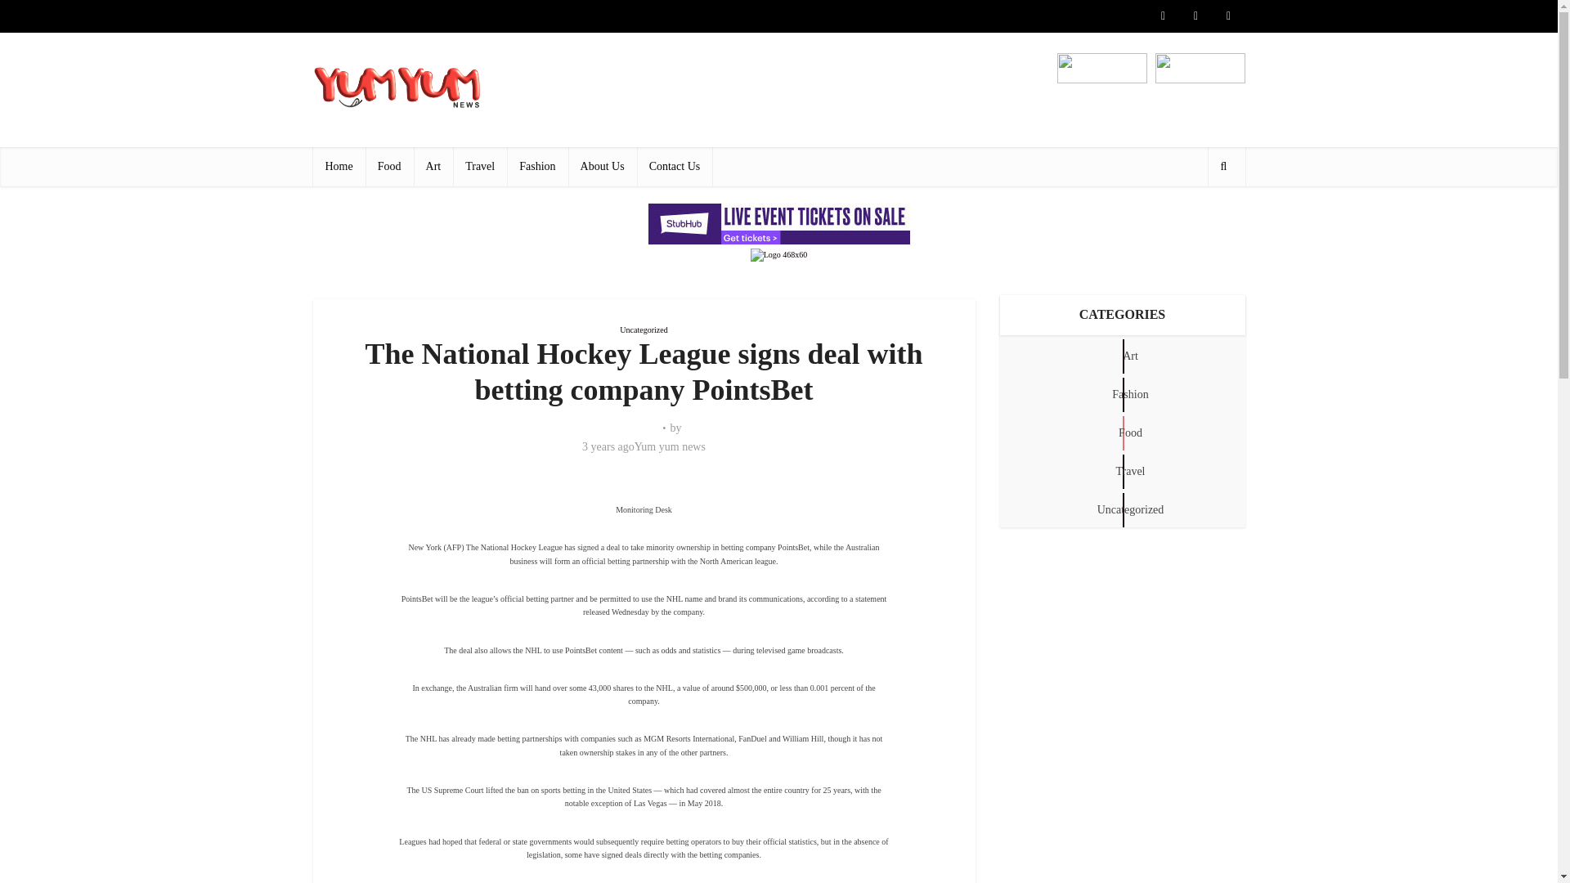  Describe the element at coordinates (675, 167) in the screenshot. I see `Contact Us` at that location.